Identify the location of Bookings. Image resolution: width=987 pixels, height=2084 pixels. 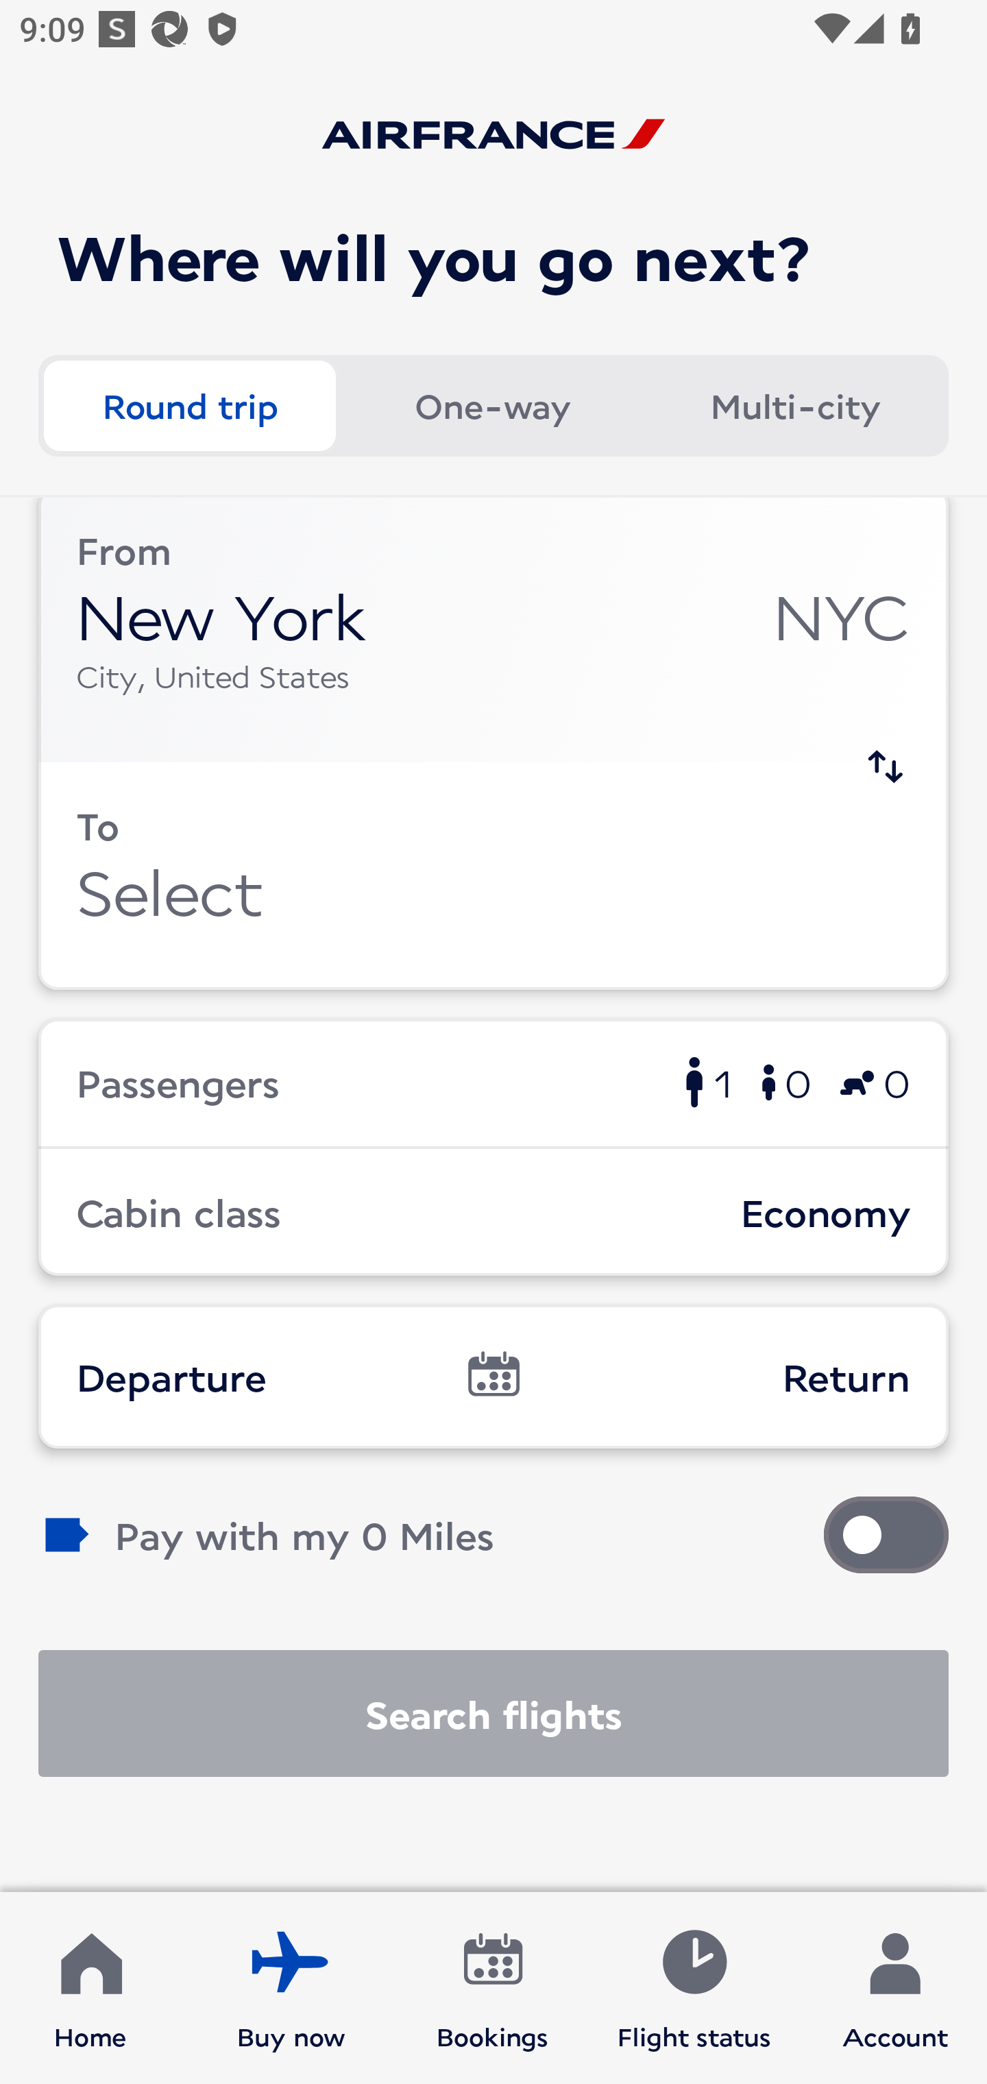
(493, 1988).